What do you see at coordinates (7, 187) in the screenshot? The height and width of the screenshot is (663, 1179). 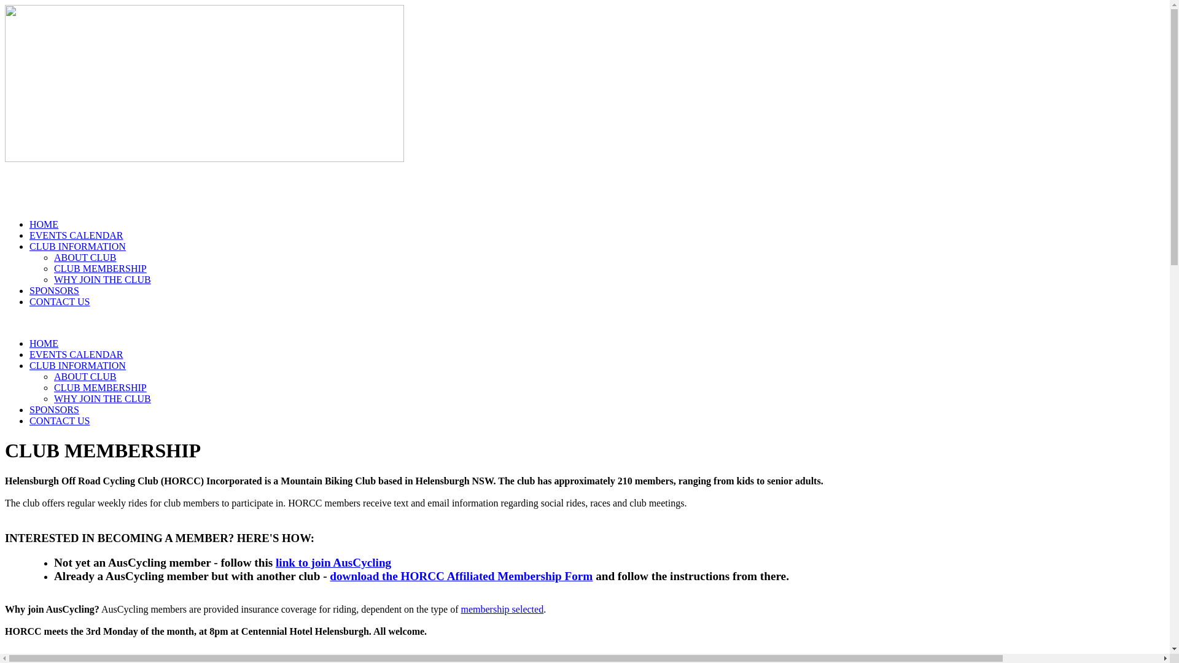 I see ` ` at bounding box center [7, 187].